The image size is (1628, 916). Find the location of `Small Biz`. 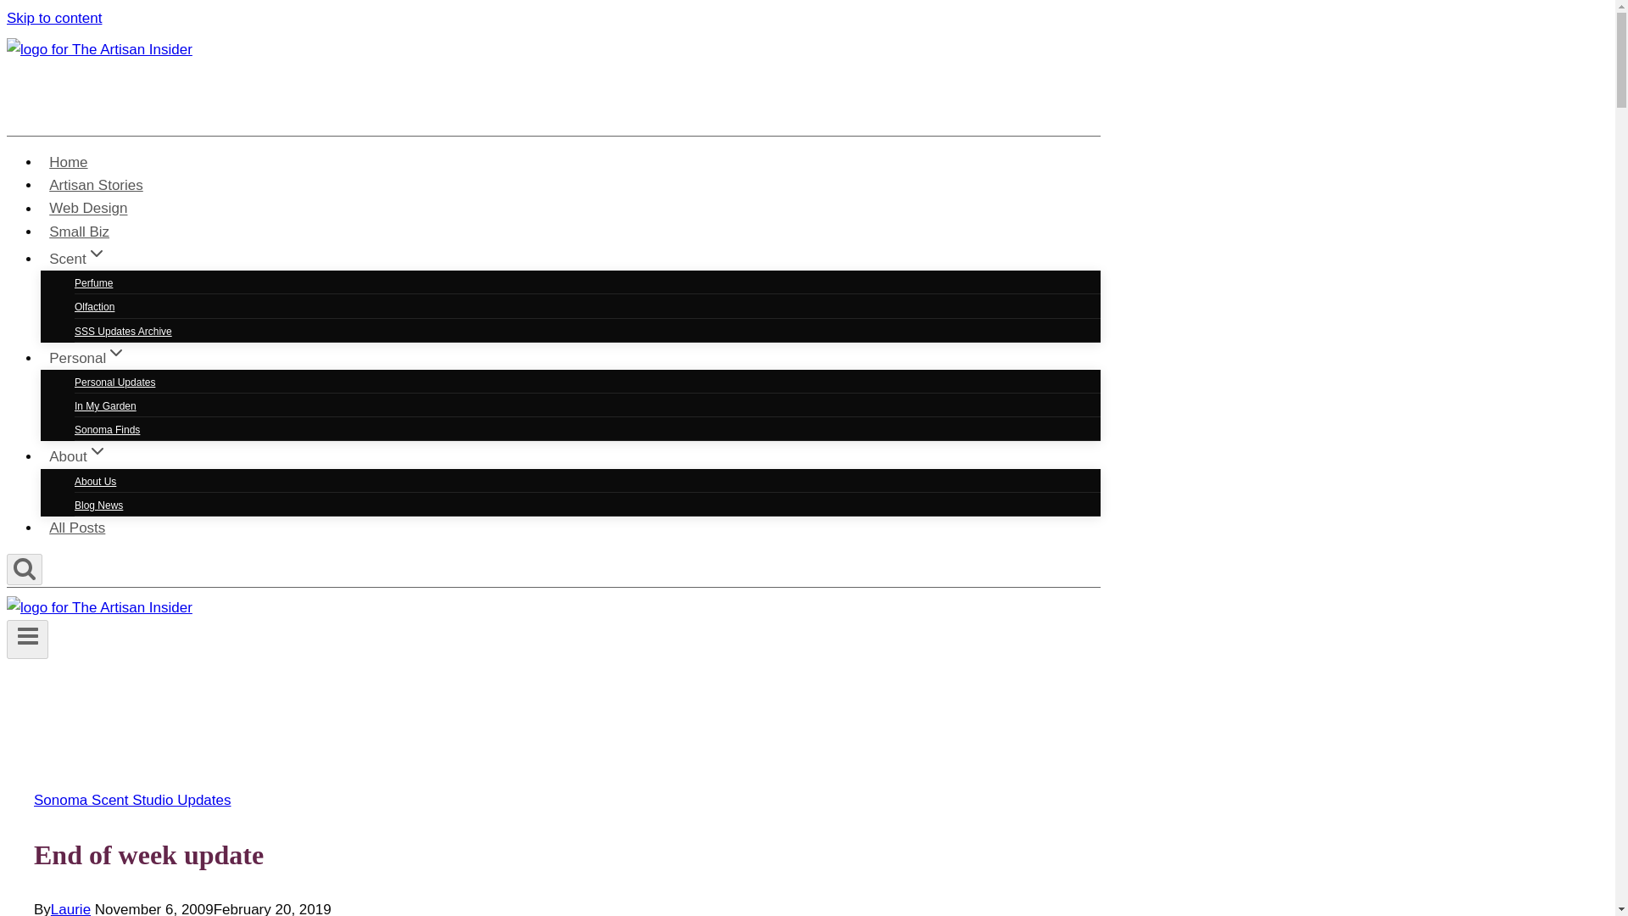

Small Biz is located at coordinates (79, 231).